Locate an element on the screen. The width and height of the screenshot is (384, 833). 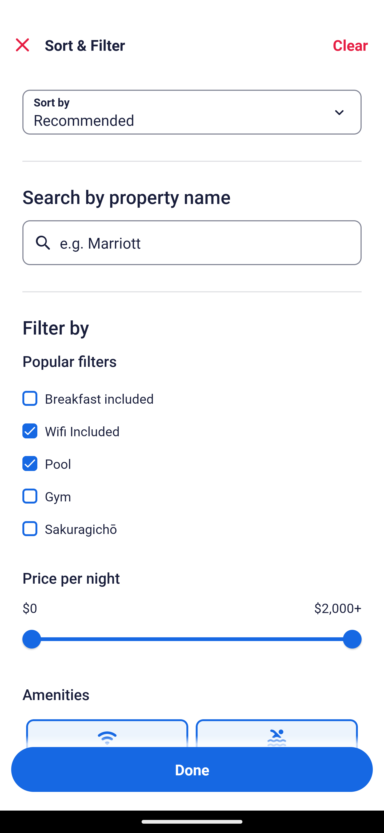
Sort by Button Recommended is located at coordinates (192, 112).